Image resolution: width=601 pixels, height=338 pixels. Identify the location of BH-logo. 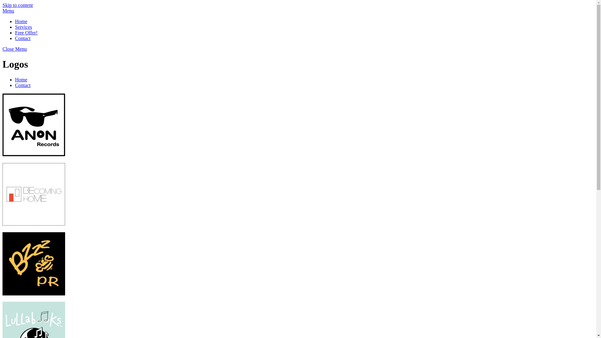
(34, 194).